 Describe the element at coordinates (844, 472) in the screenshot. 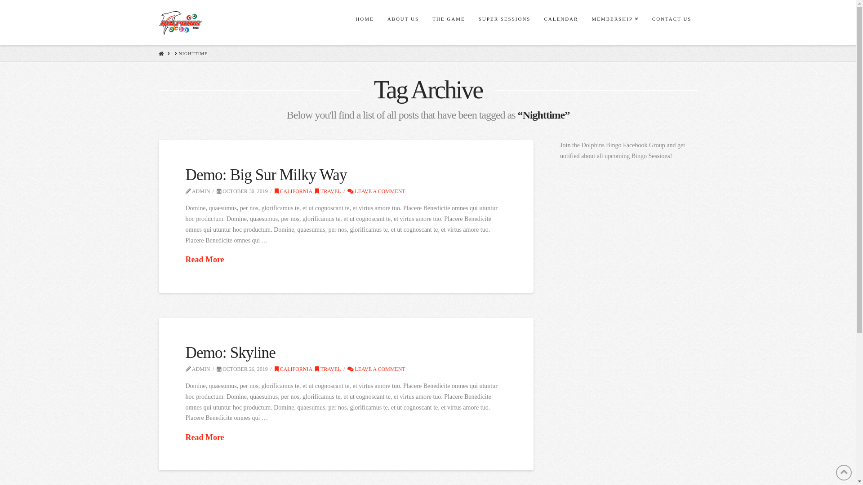

I see `Back to Top` at that location.